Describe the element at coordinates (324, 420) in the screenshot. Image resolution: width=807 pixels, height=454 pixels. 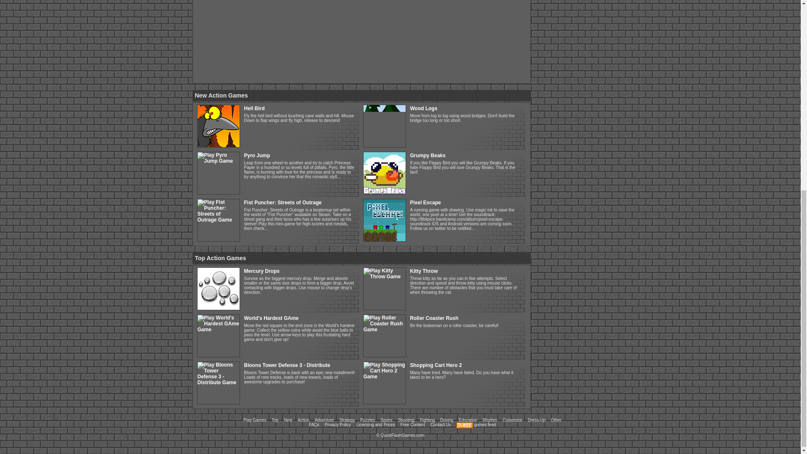
I see `Adventure` at that location.